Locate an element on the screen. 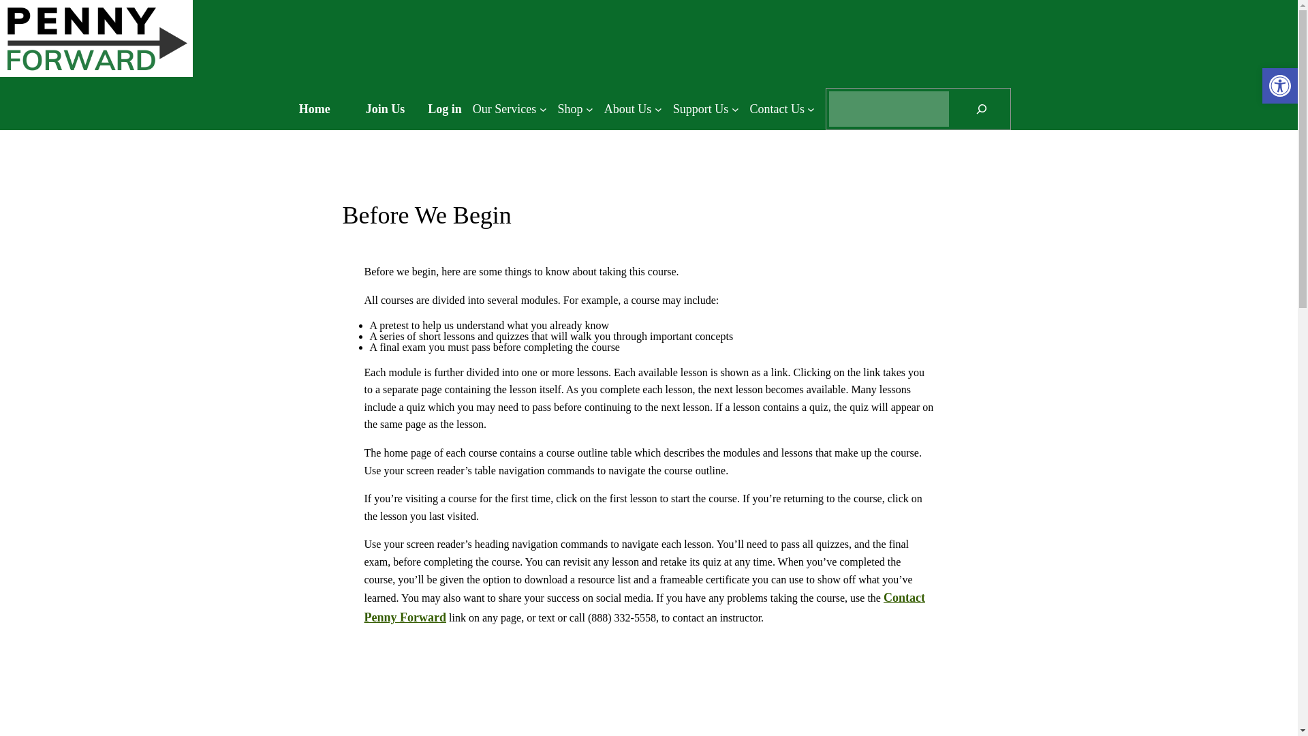  Shop is located at coordinates (576, 109).